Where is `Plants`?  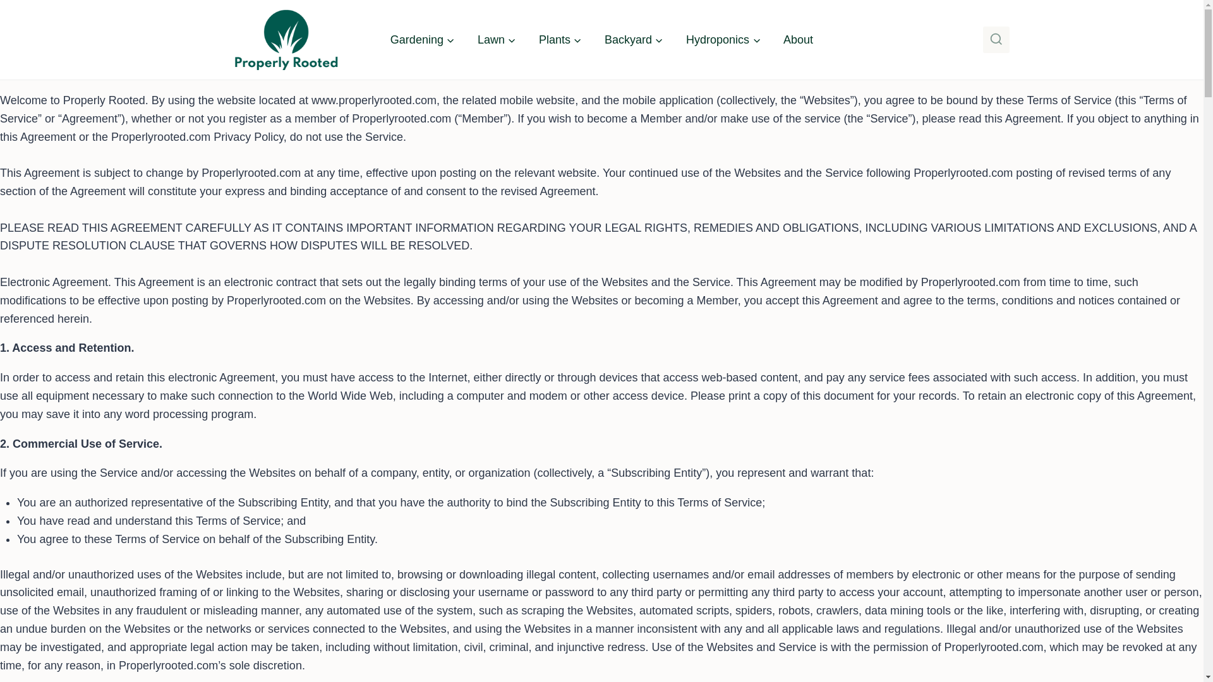
Plants is located at coordinates (560, 39).